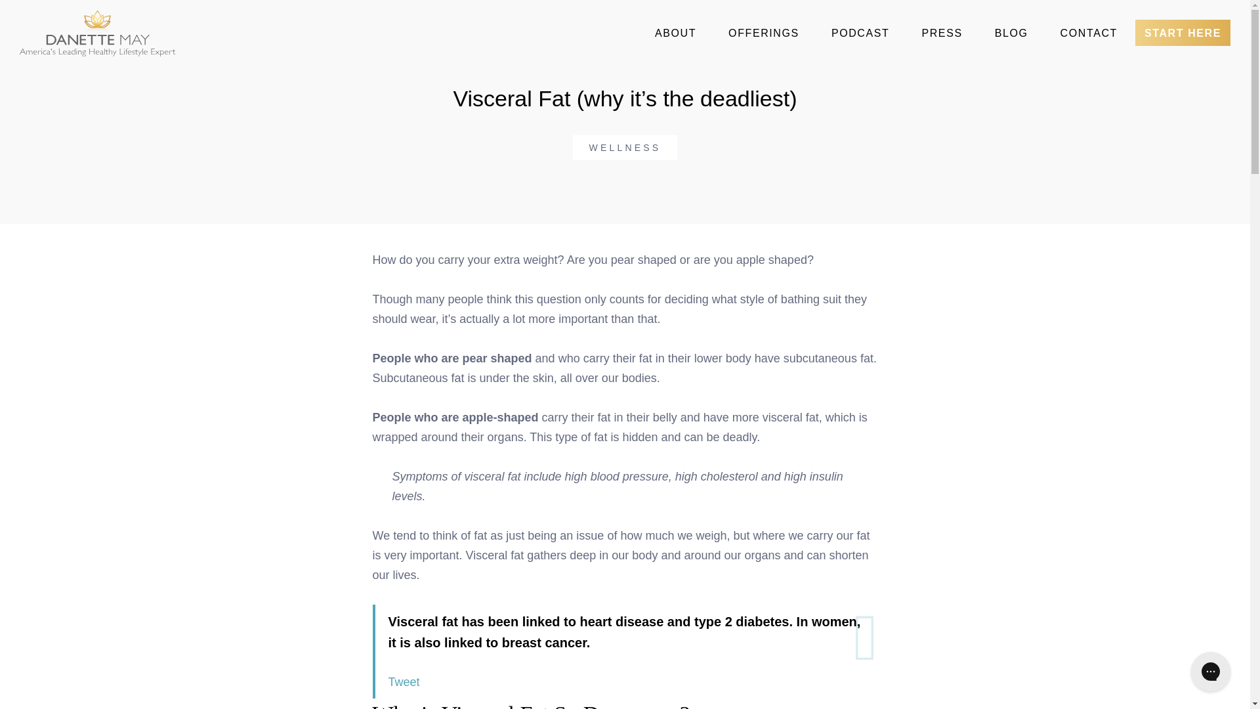 This screenshot has width=1260, height=709. Describe the element at coordinates (404, 681) in the screenshot. I see `Tweet` at that location.